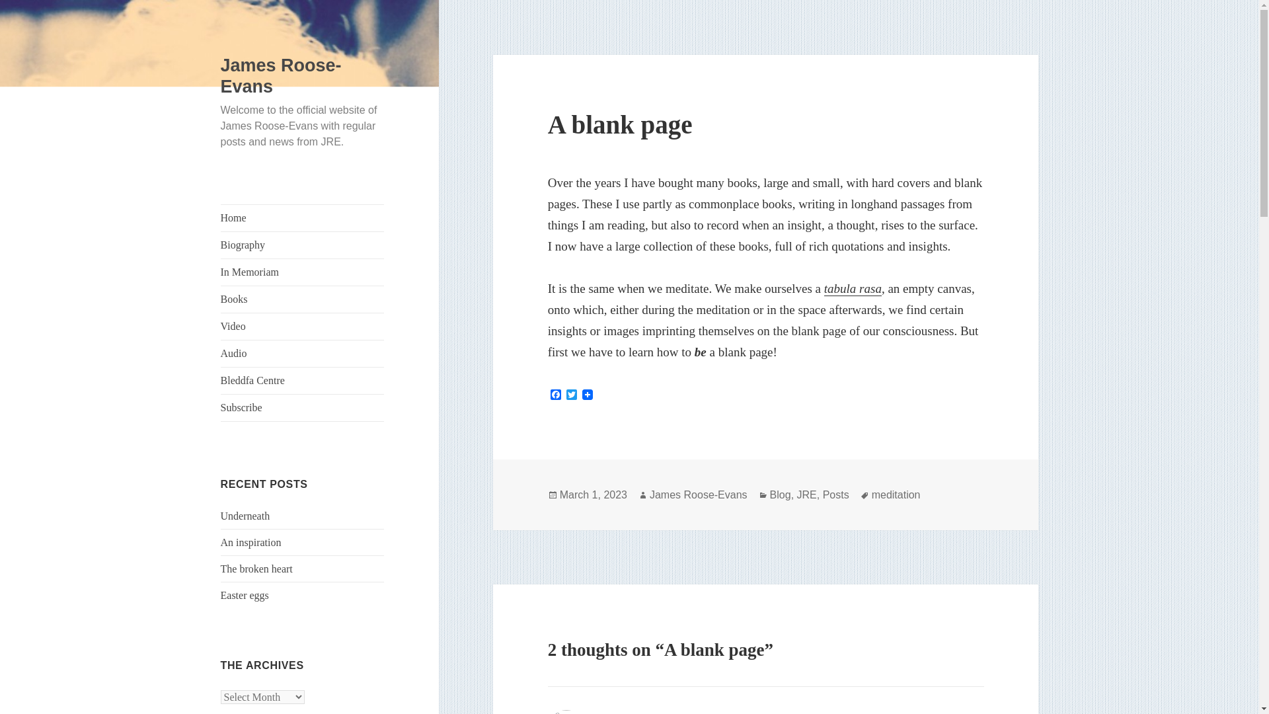 The width and height of the screenshot is (1269, 714). What do you see at coordinates (806, 495) in the screenshot?
I see `JRE` at bounding box center [806, 495].